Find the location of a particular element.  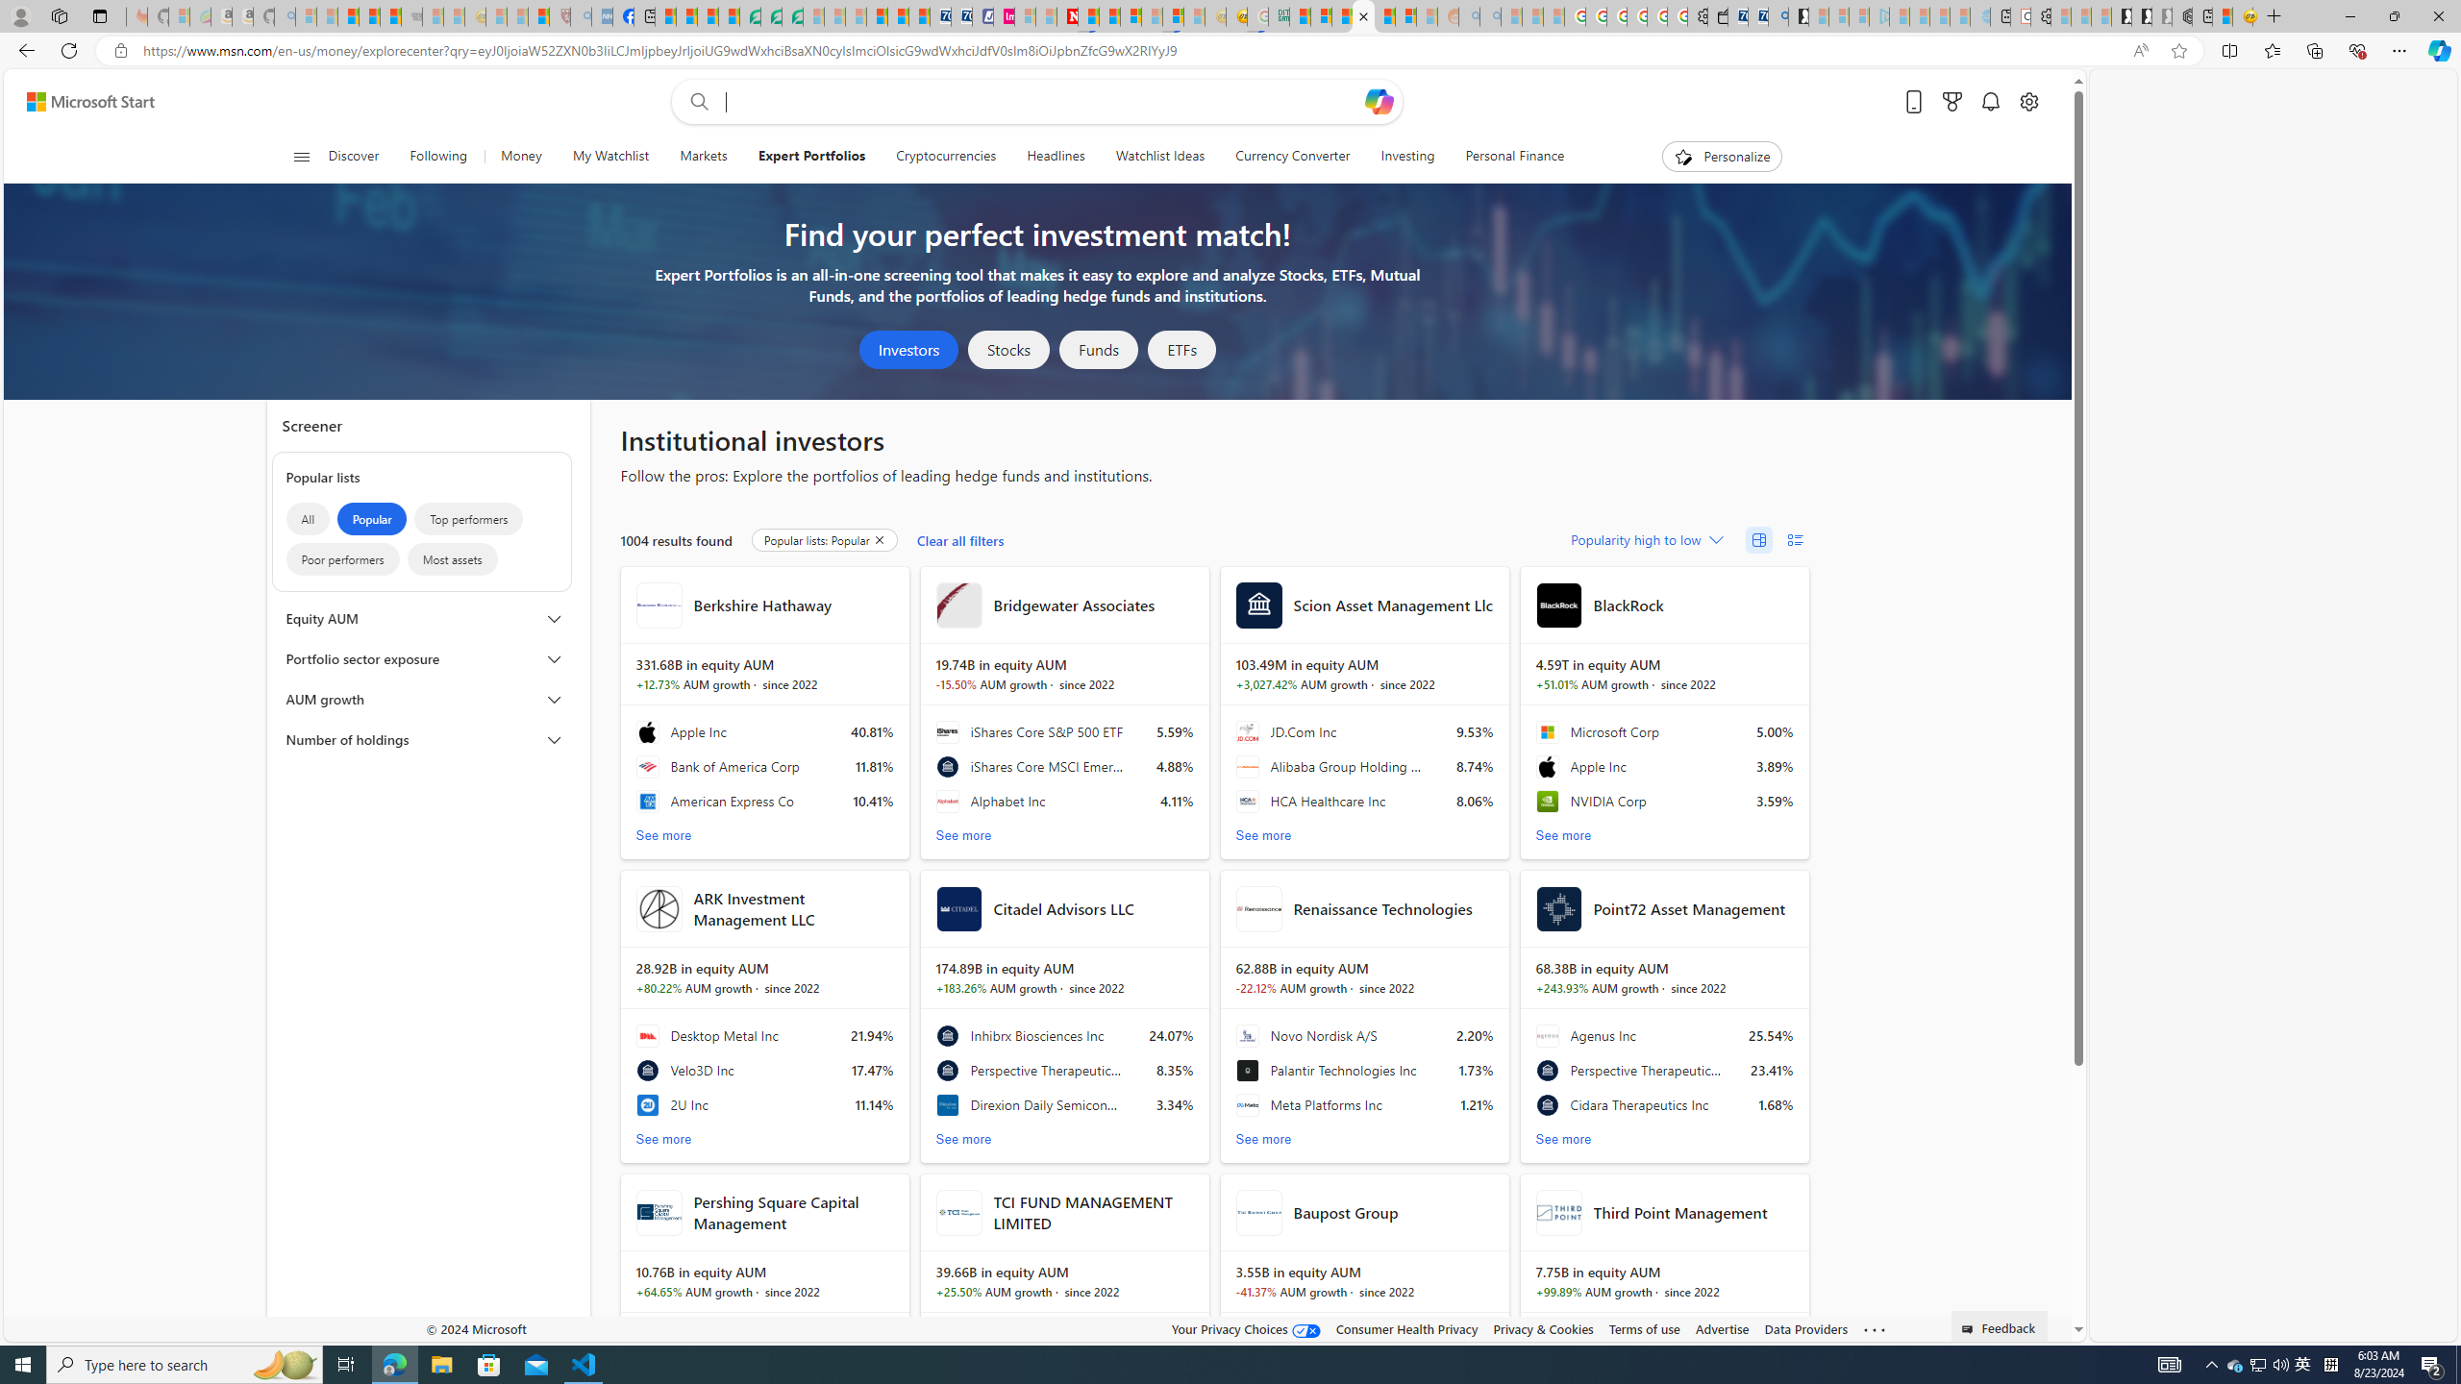

Clear all filters is located at coordinates (961, 540).